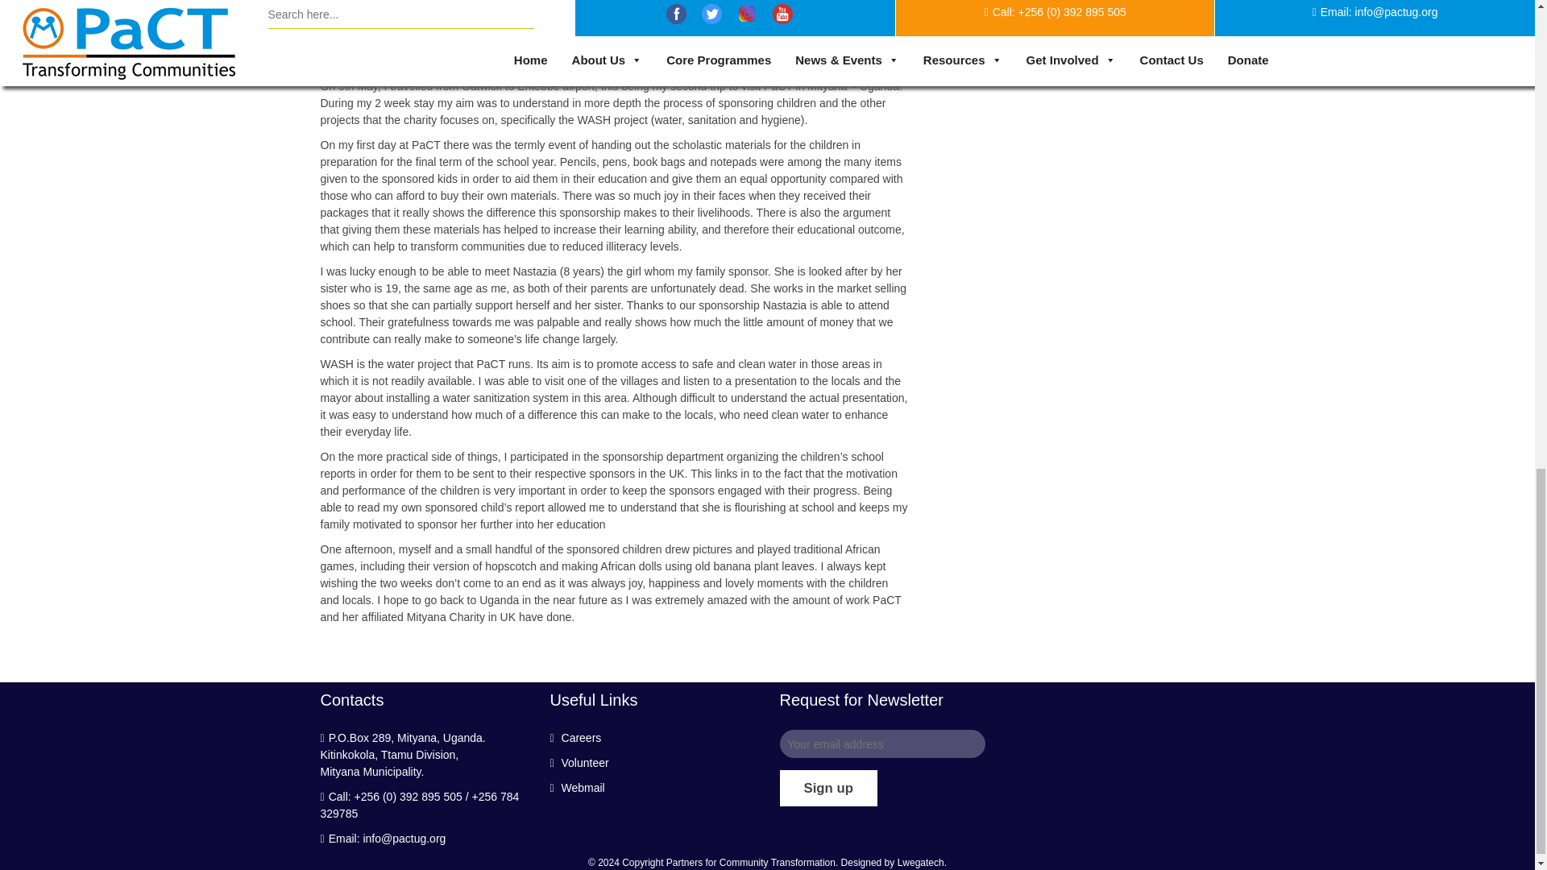  What do you see at coordinates (920, 862) in the screenshot?
I see `Lwegatech` at bounding box center [920, 862].